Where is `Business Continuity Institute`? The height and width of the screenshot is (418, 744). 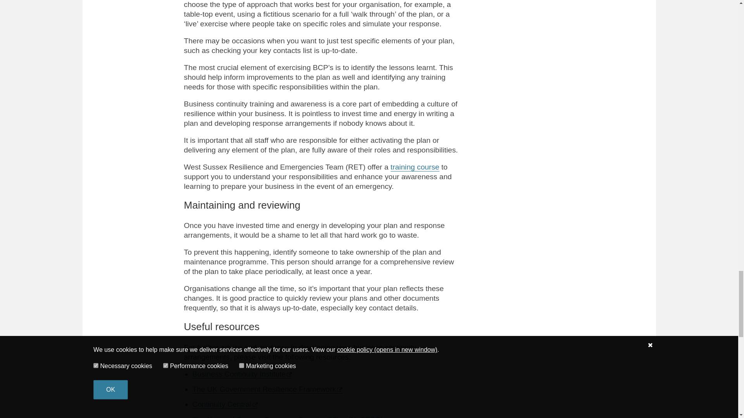 Business Continuity Institute is located at coordinates (242, 374).